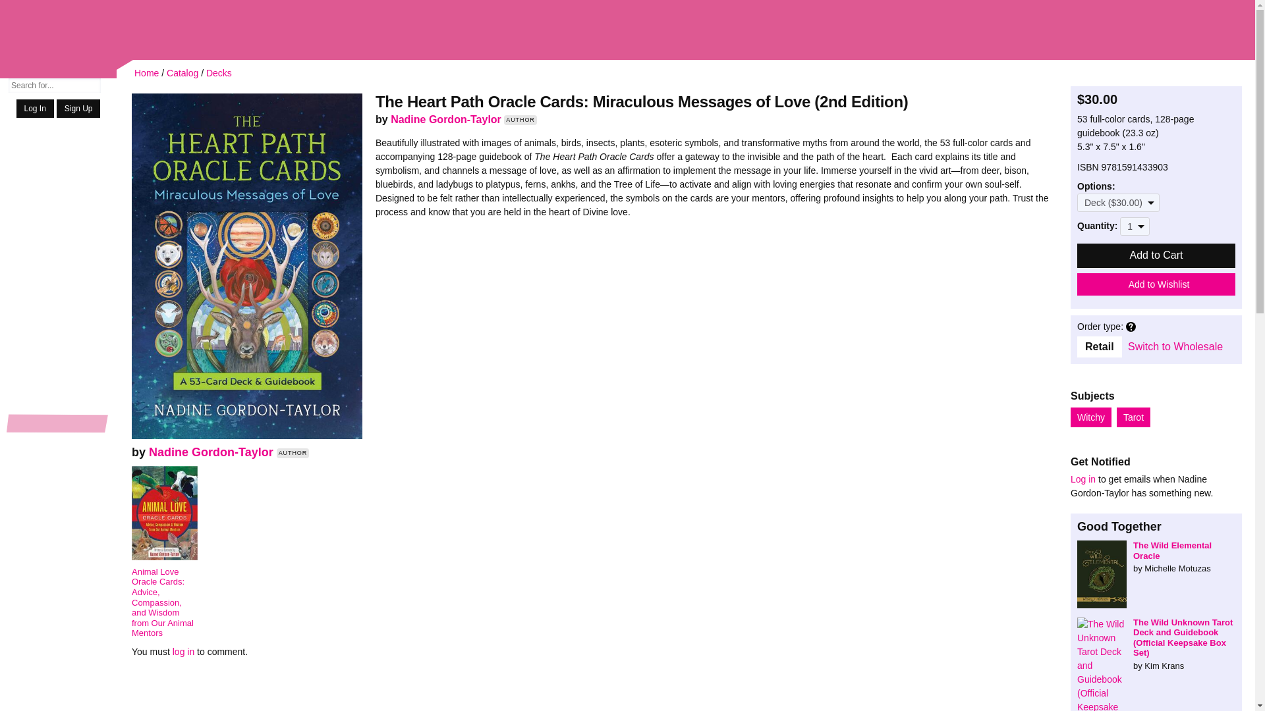  Describe the element at coordinates (1216, 32) in the screenshot. I see `cart` at that location.